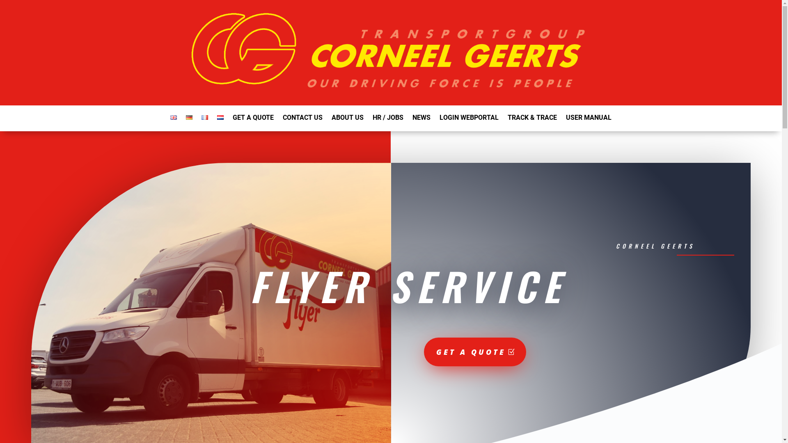 The image size is (788, 443). Describe the element at coordinates (469, 119) in the screenshot. I see `LOGIN WEBPORTAL` at that location.